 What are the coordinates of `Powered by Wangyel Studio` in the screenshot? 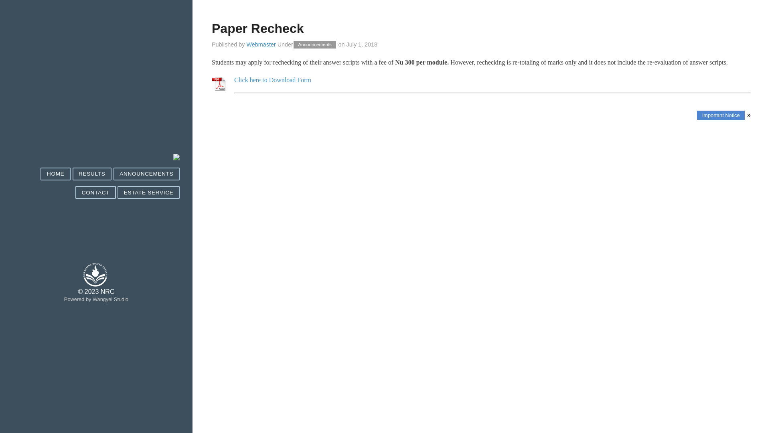 It's located at (96, 299).